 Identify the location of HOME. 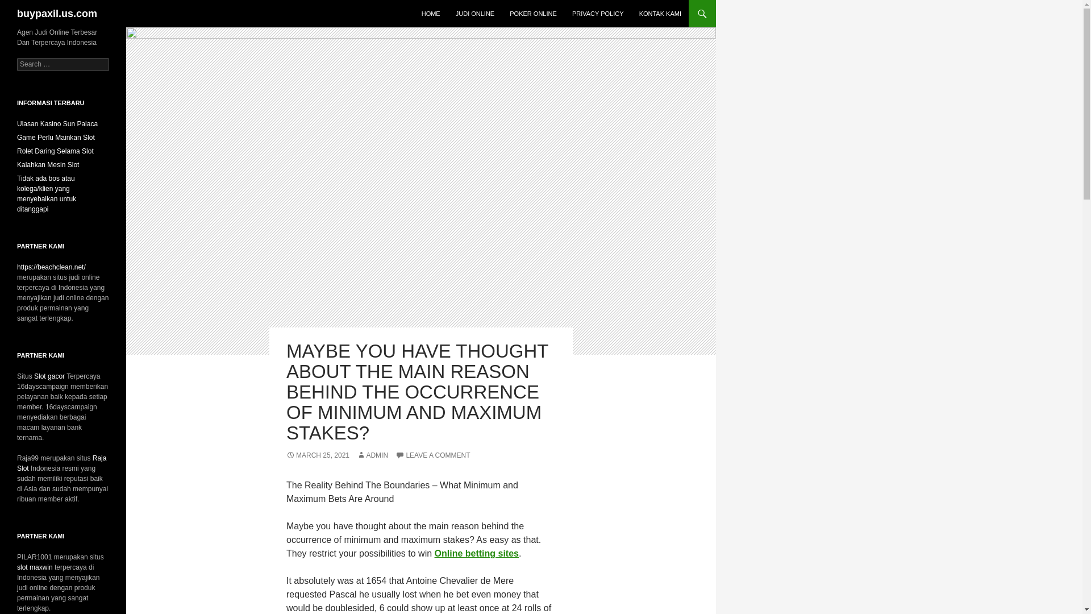
(431, 14).